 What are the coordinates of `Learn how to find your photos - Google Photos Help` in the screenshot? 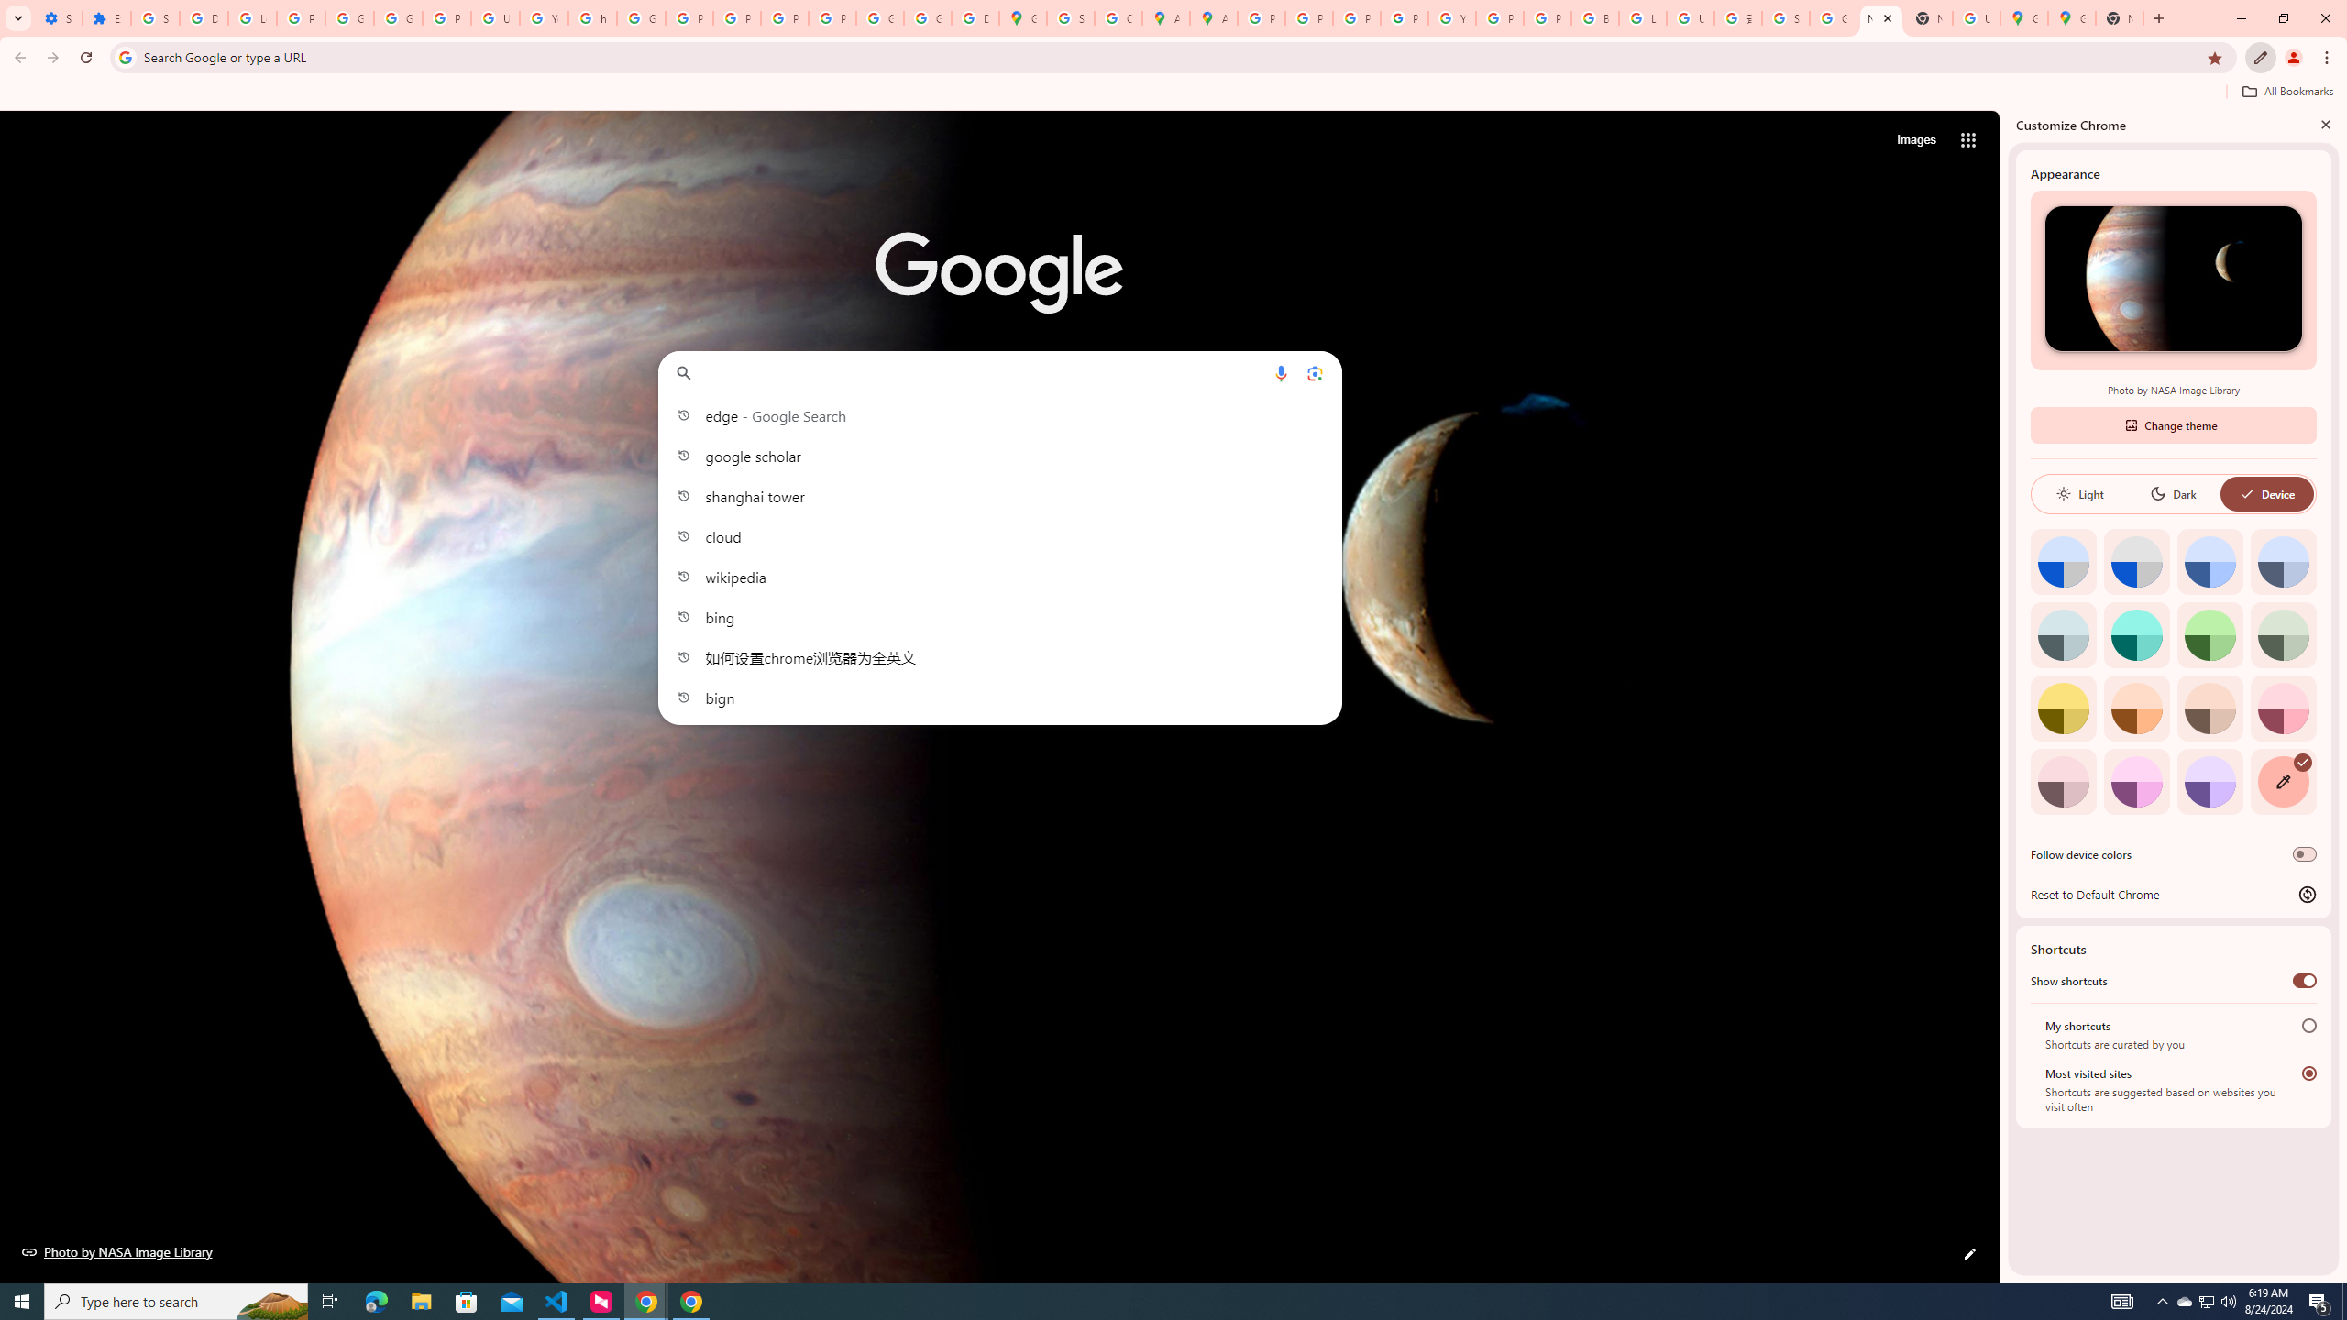 It's located at (251, 18).